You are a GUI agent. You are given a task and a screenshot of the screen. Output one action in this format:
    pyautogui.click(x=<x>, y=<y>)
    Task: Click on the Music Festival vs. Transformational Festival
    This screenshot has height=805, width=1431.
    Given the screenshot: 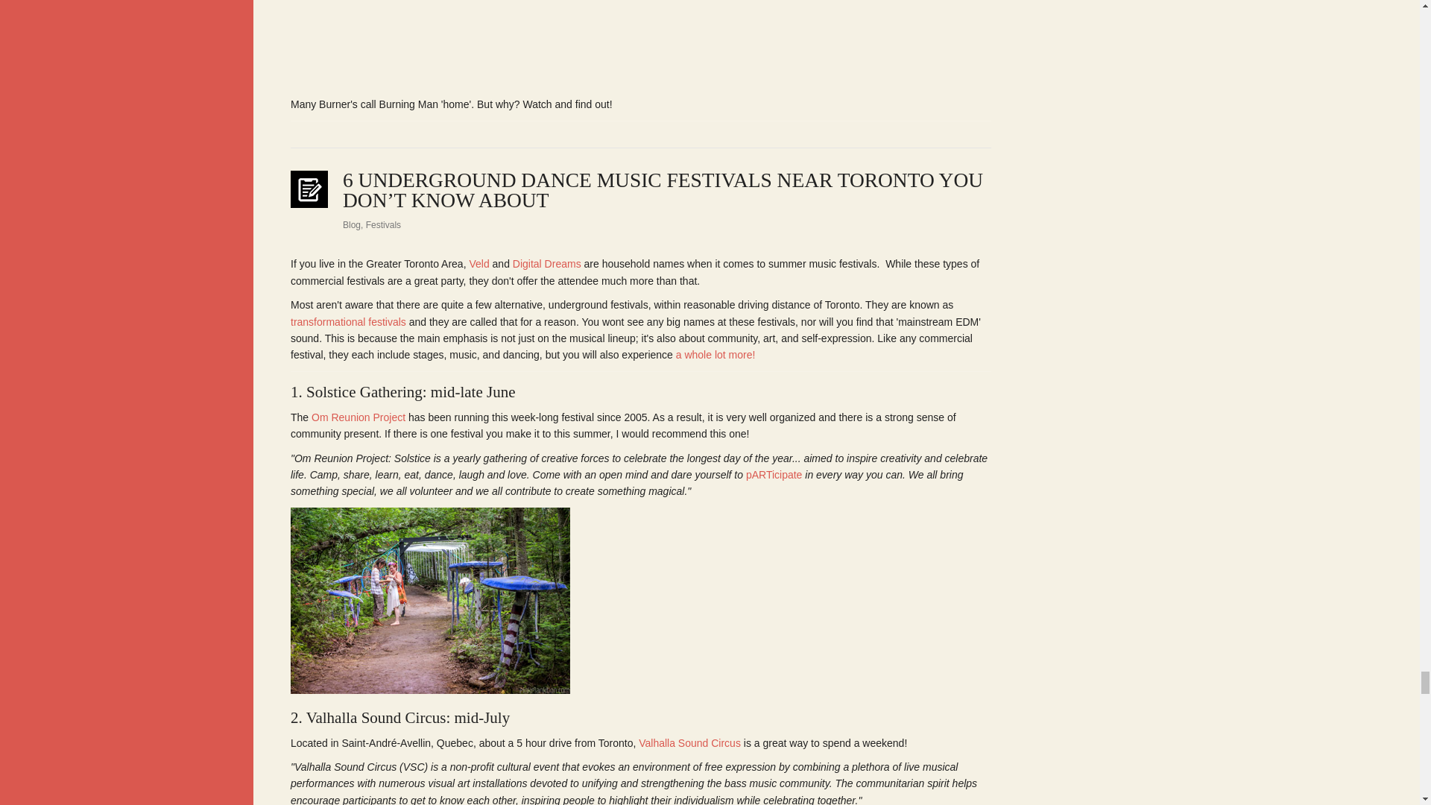 What is the action you would take?
    pyautogui.click(x=348, y=322)
    